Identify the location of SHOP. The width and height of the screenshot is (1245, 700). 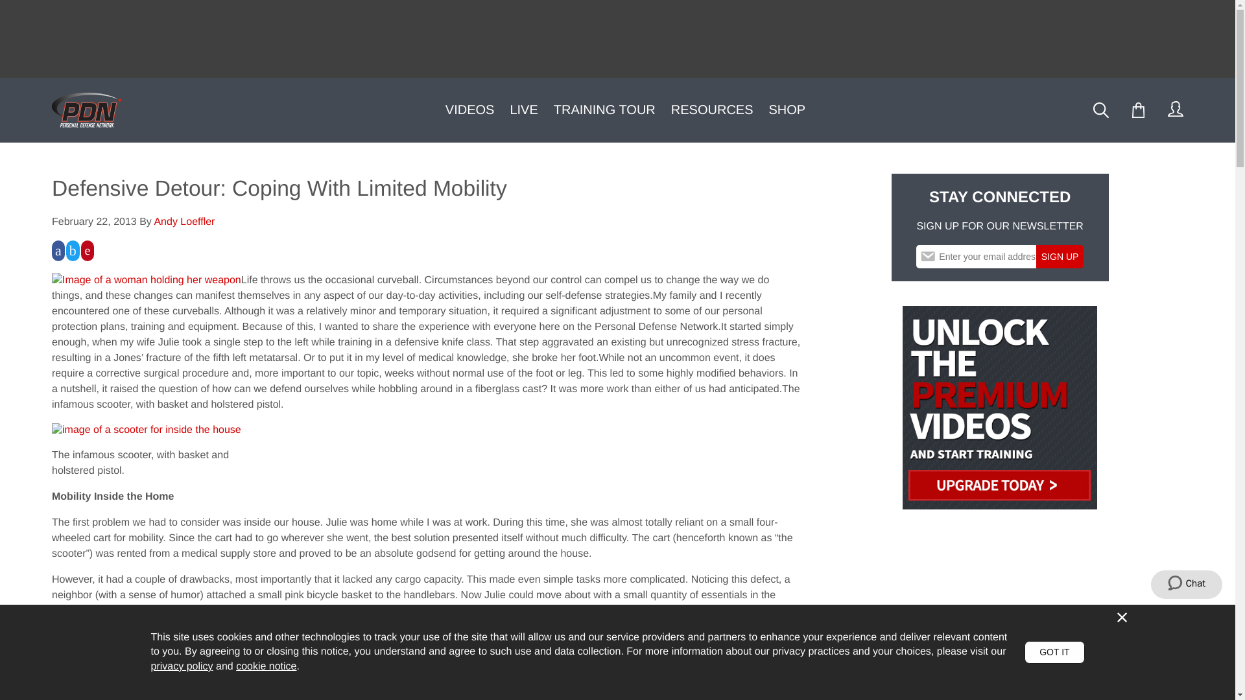
(787, 110).